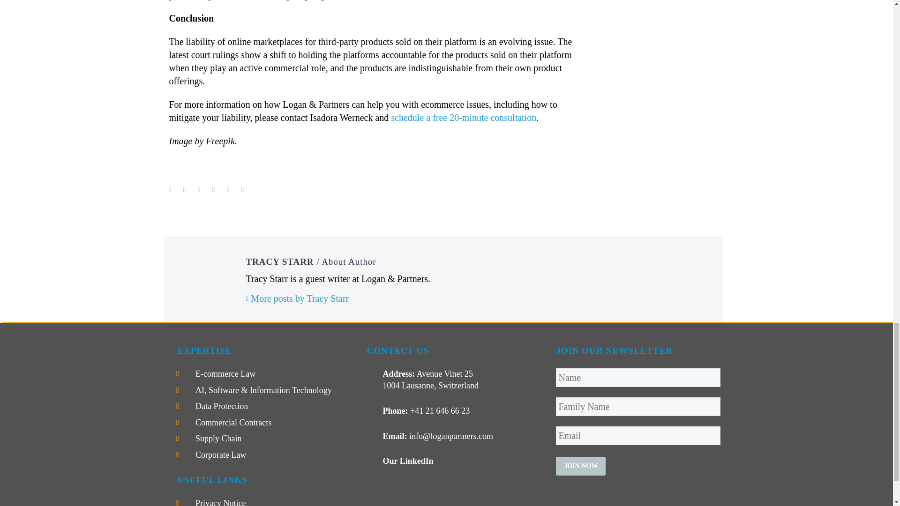  What do you see at coordinates (228, 189) in the screenshot?
I see `LinkedIn` at bounding box center [228, 189].